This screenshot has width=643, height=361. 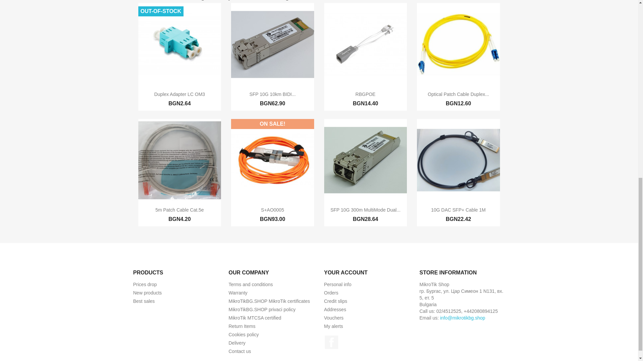 I want to click on Use our form to contact us, so click(x=239, y=351).